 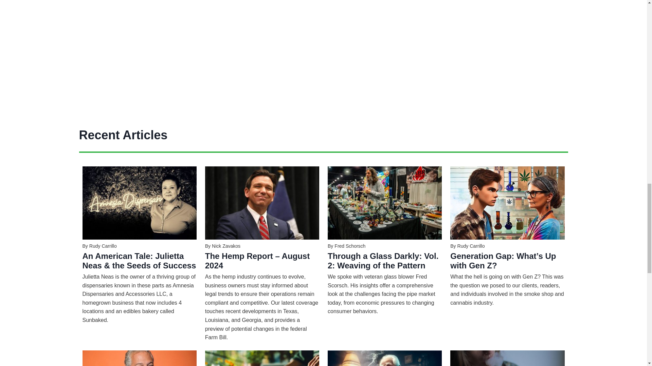 I want to click on Julietta-Neas, so click(x=139, y=203).